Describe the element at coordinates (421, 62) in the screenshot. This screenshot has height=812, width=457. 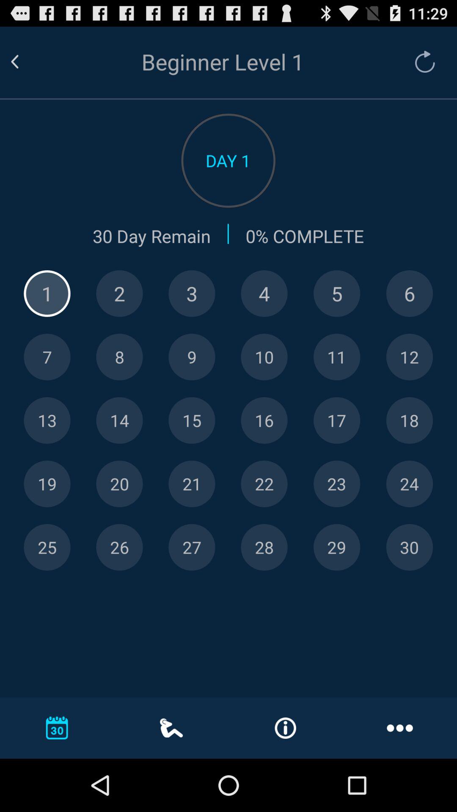
I see `refresh` at that location.